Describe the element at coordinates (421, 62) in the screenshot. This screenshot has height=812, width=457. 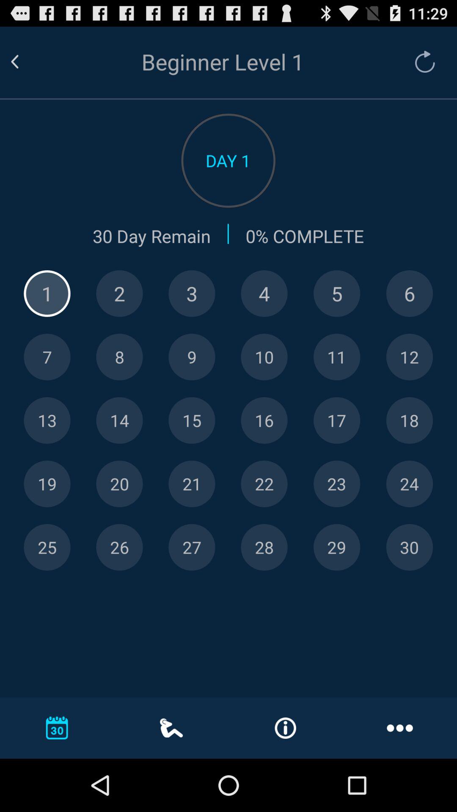
I see `refresh` at that location.